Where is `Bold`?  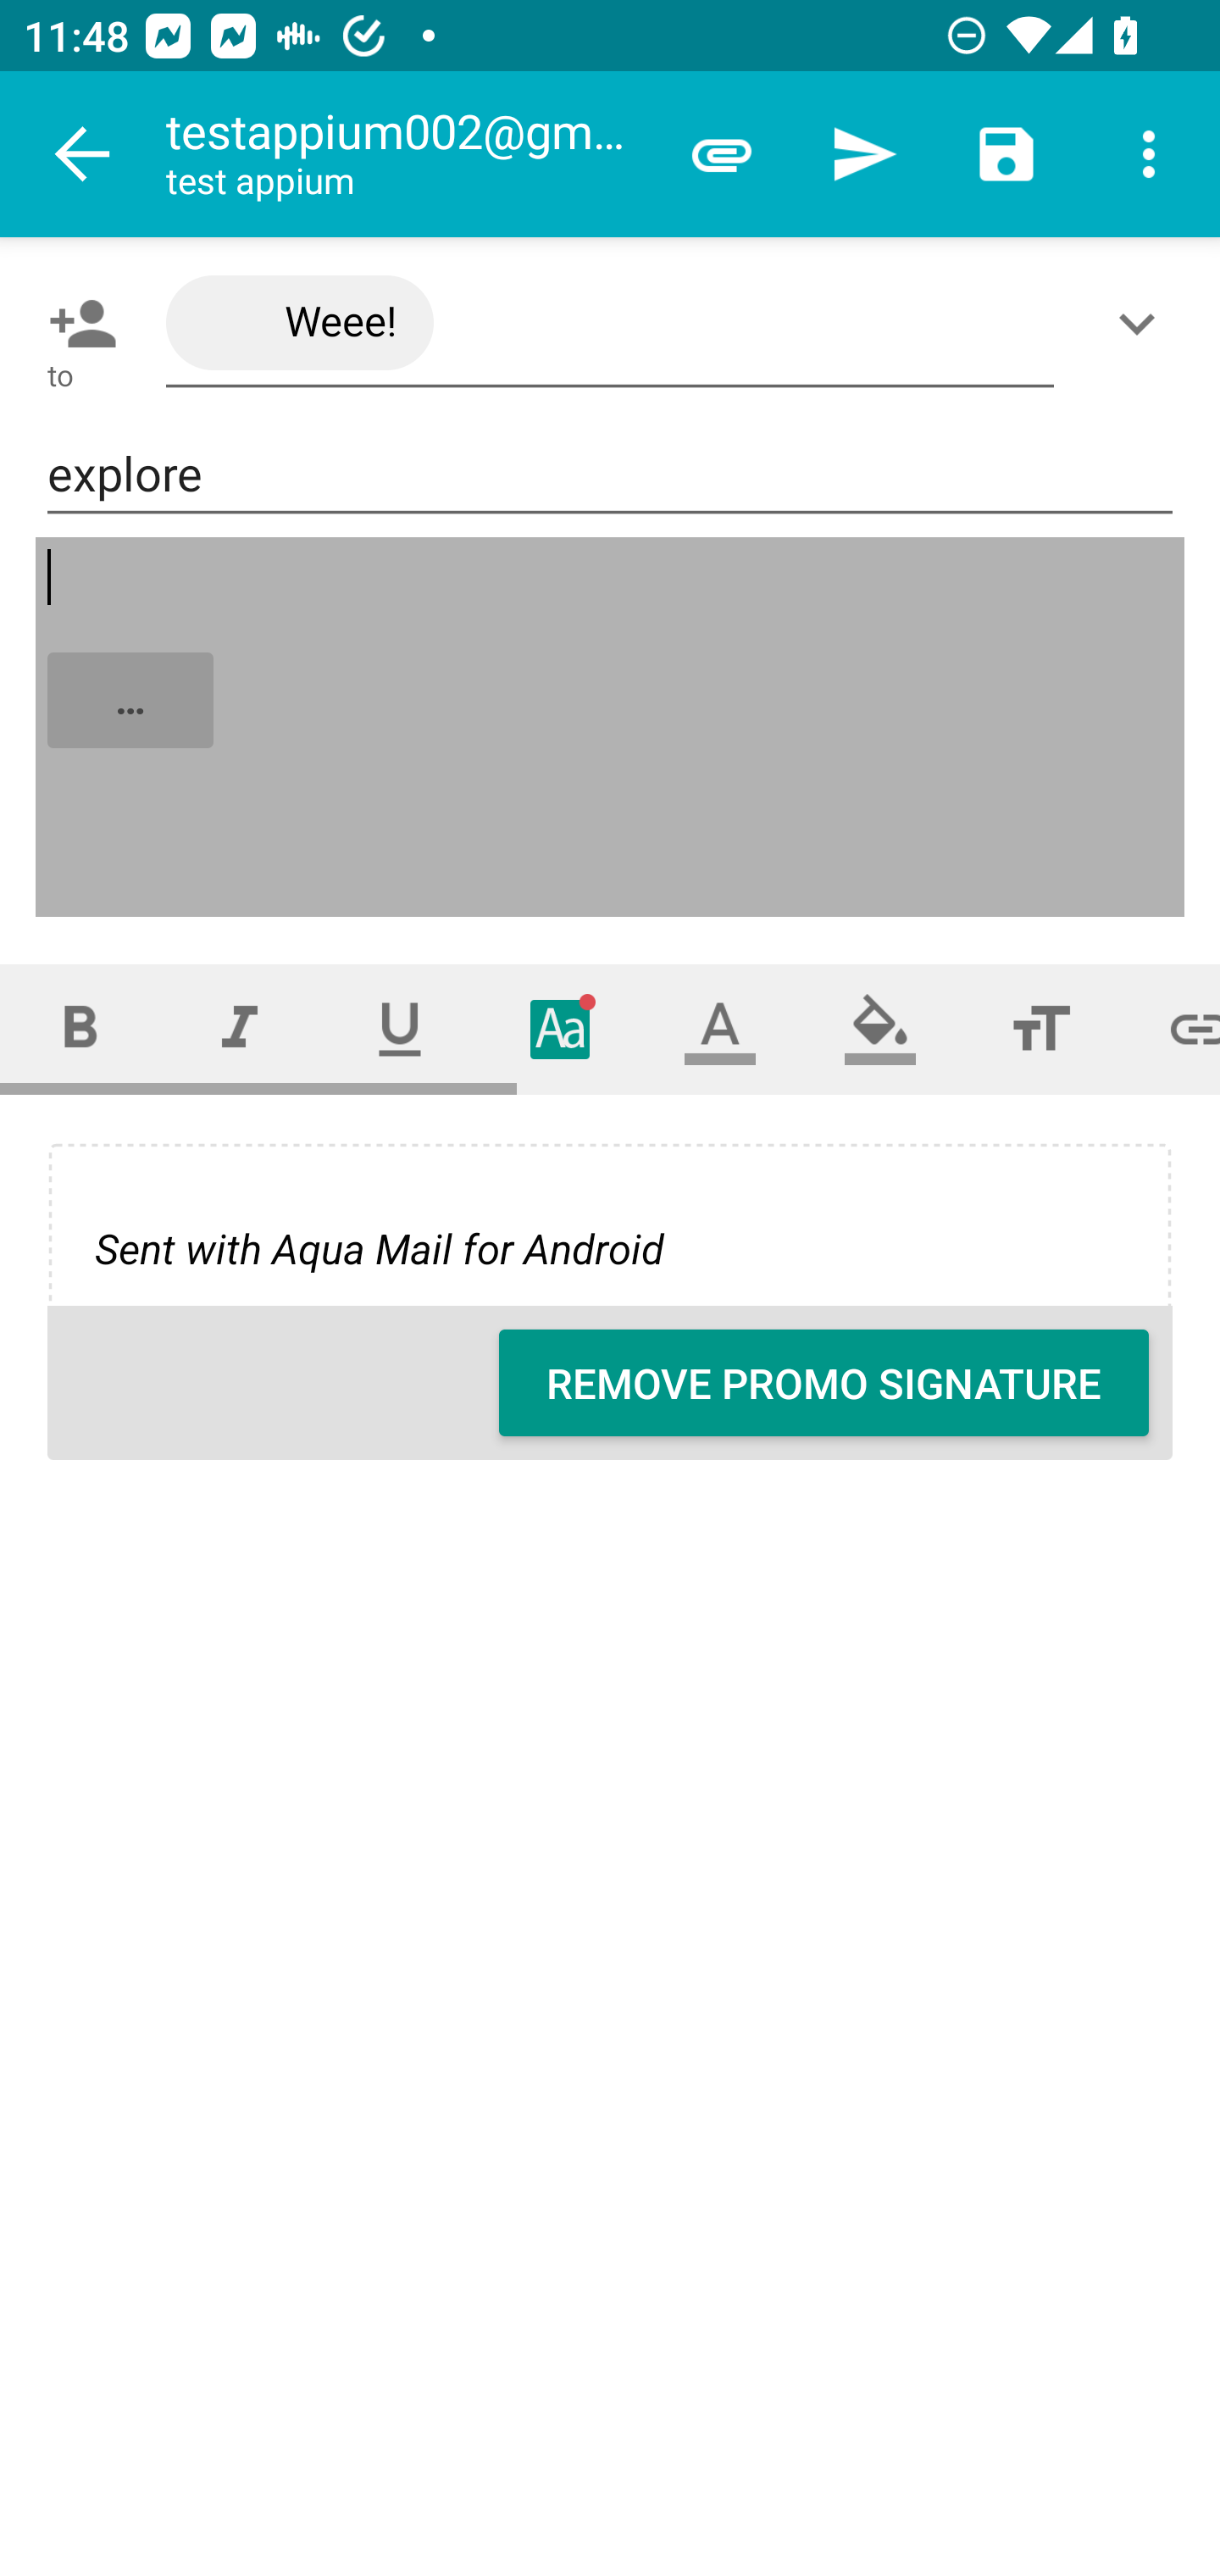 Bold is located at coordinates (80, 1029).